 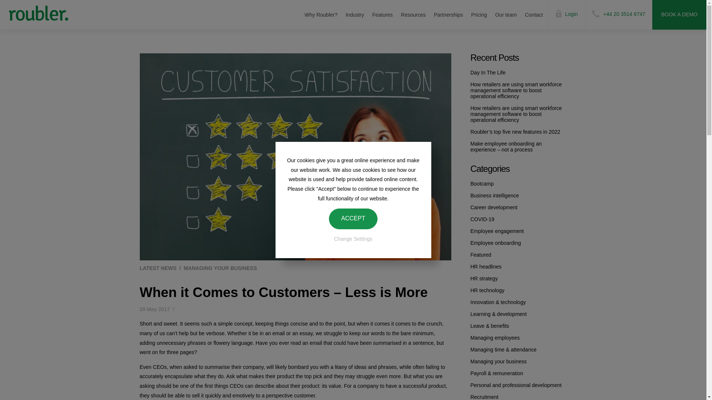 What do you see at coordinates (448, 15) in the screenshot?
I see `Partnerships` at bounding box center [448, 15].